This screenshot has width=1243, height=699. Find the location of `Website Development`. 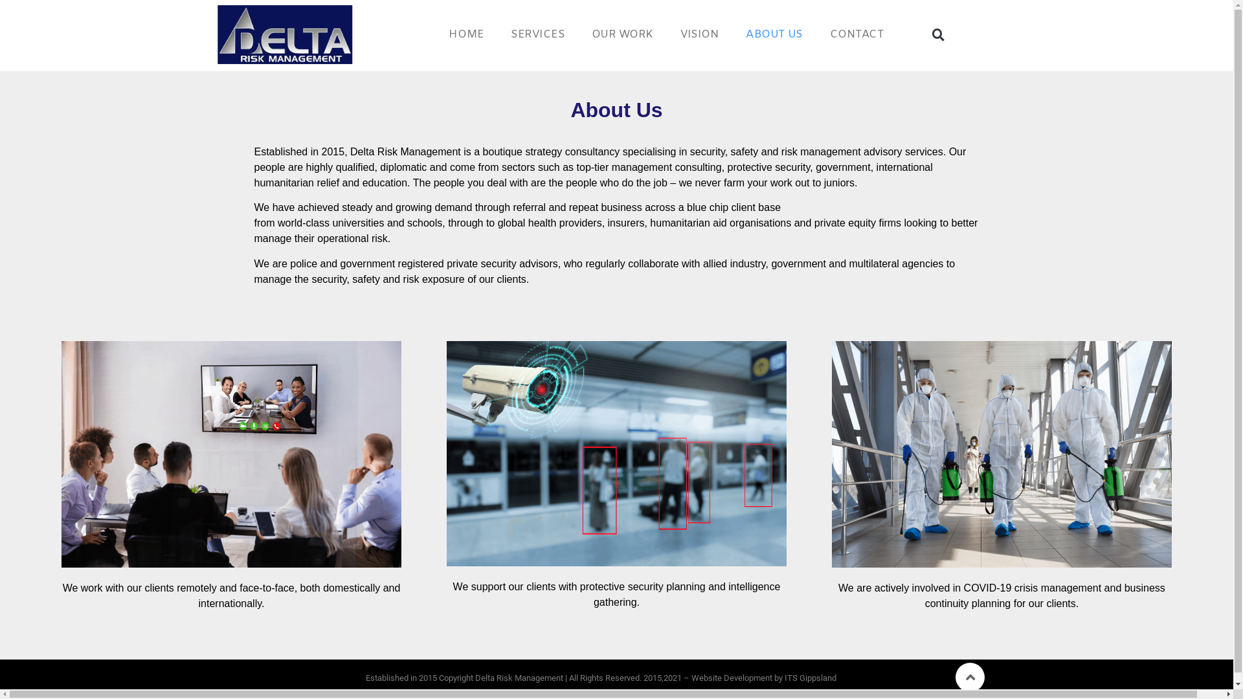

Website Development is located at coordinates (732, 678).